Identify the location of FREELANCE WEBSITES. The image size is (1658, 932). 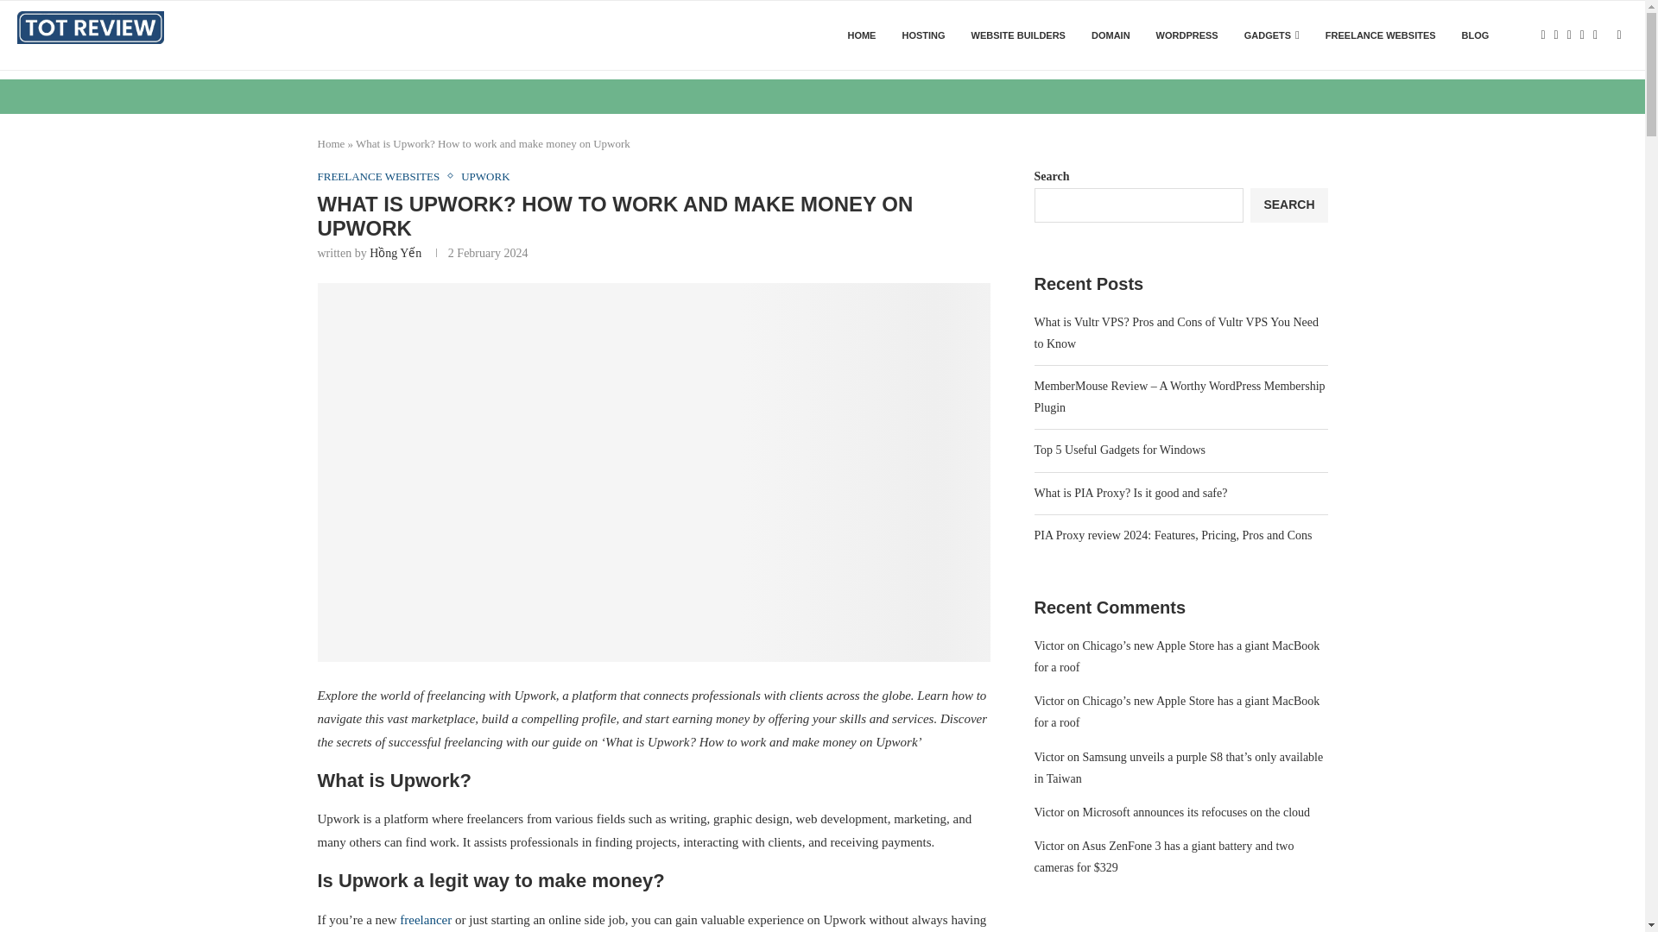
(1380, 35).